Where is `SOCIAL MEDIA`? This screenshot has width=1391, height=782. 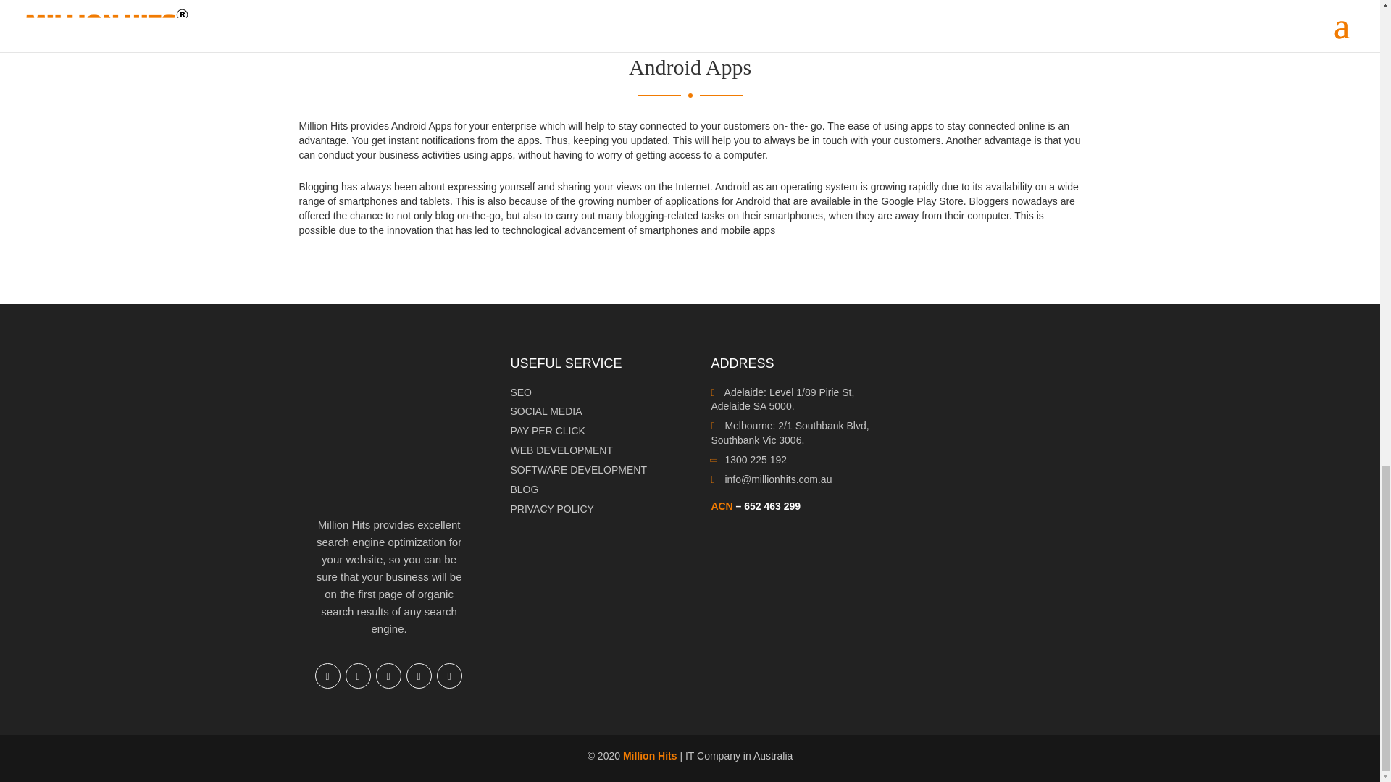 SOCIAL MEDIA is located at coordinates (546, 411).